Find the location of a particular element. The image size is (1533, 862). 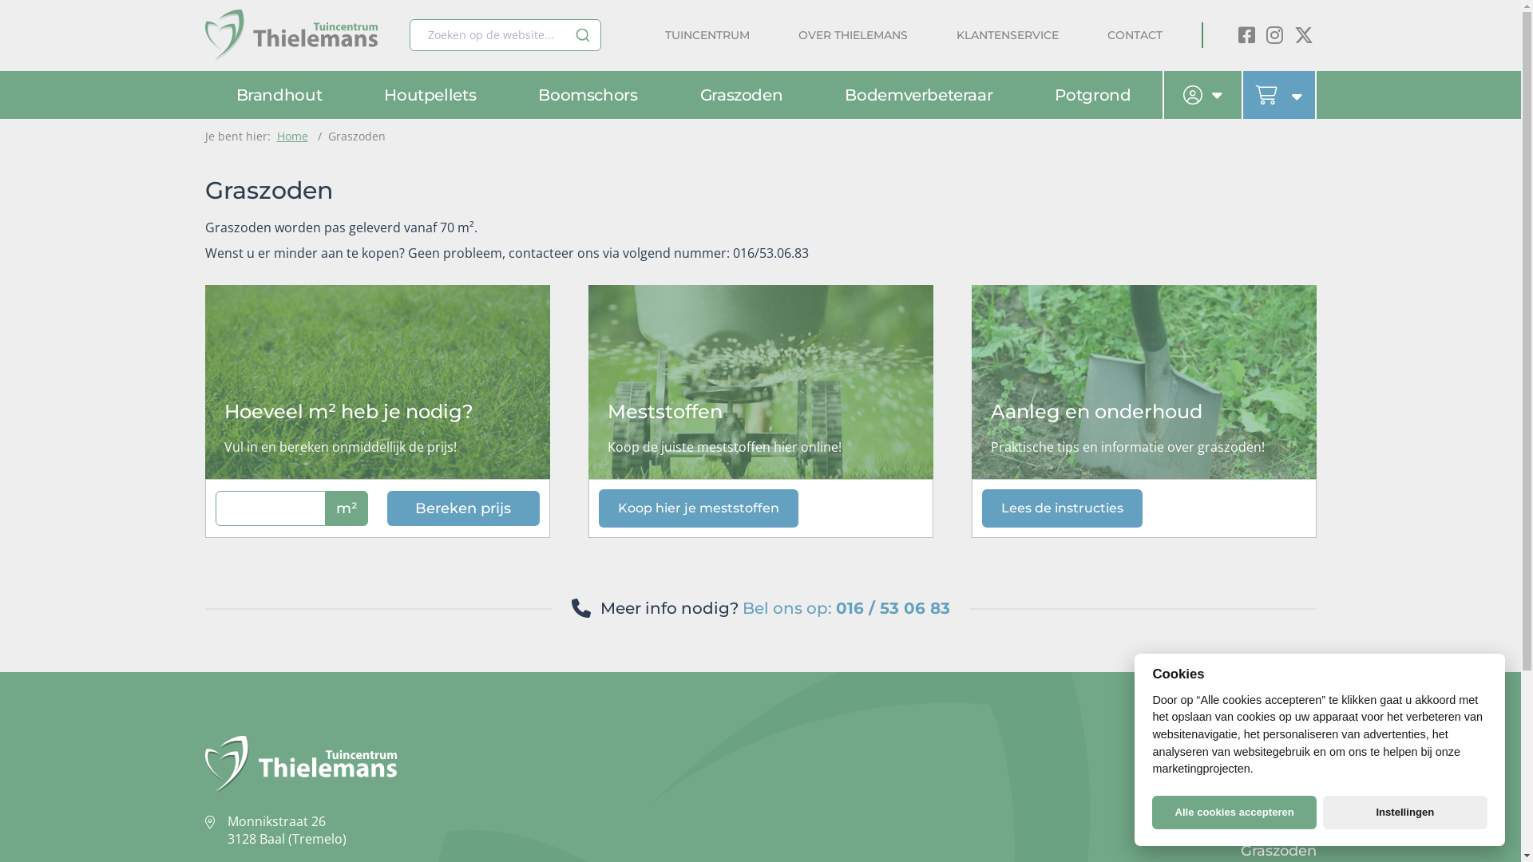

Alle cookies accepteren is located at coordinates (1234, 813).